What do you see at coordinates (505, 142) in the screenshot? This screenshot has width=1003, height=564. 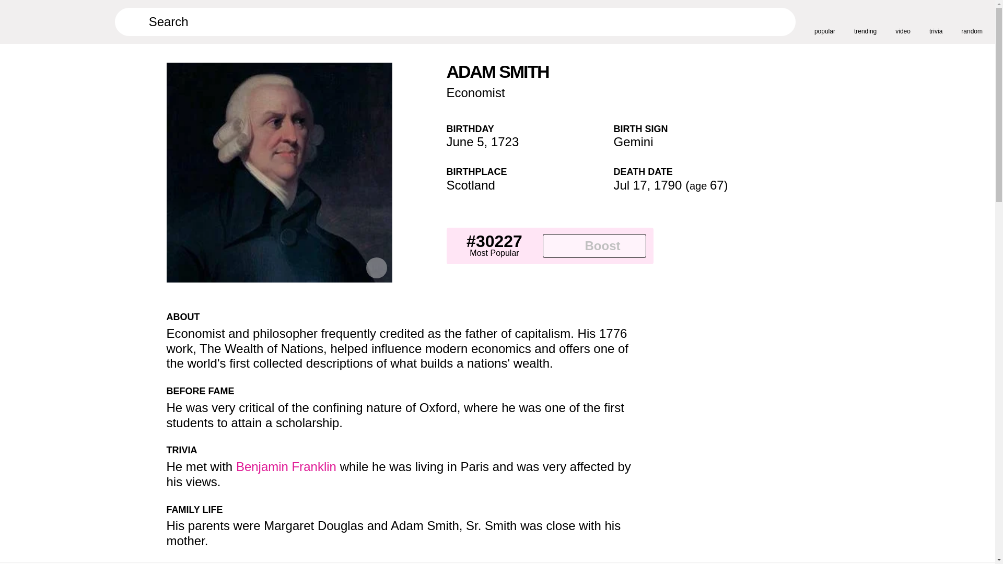 I see `1723` at bounding box center [505, 142].